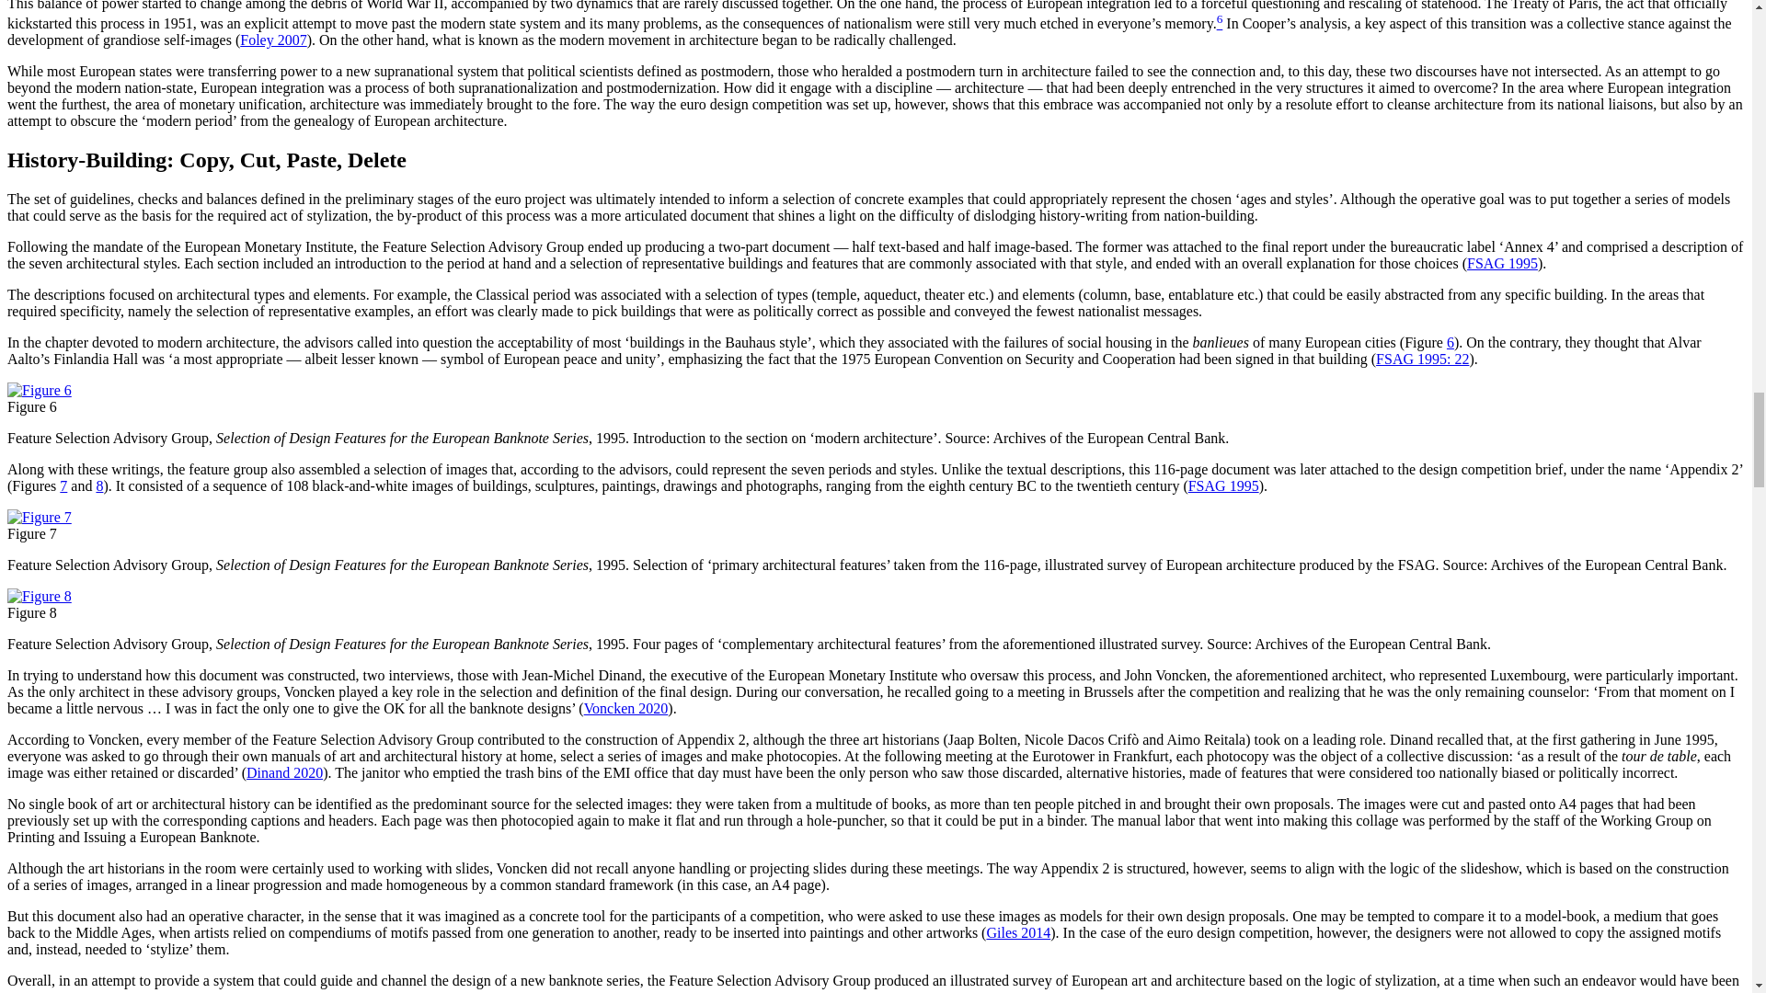  What do you see at coordinates (39, 517) in the screenshot?
I see `Figure 7` at bounding box center [39, 517].